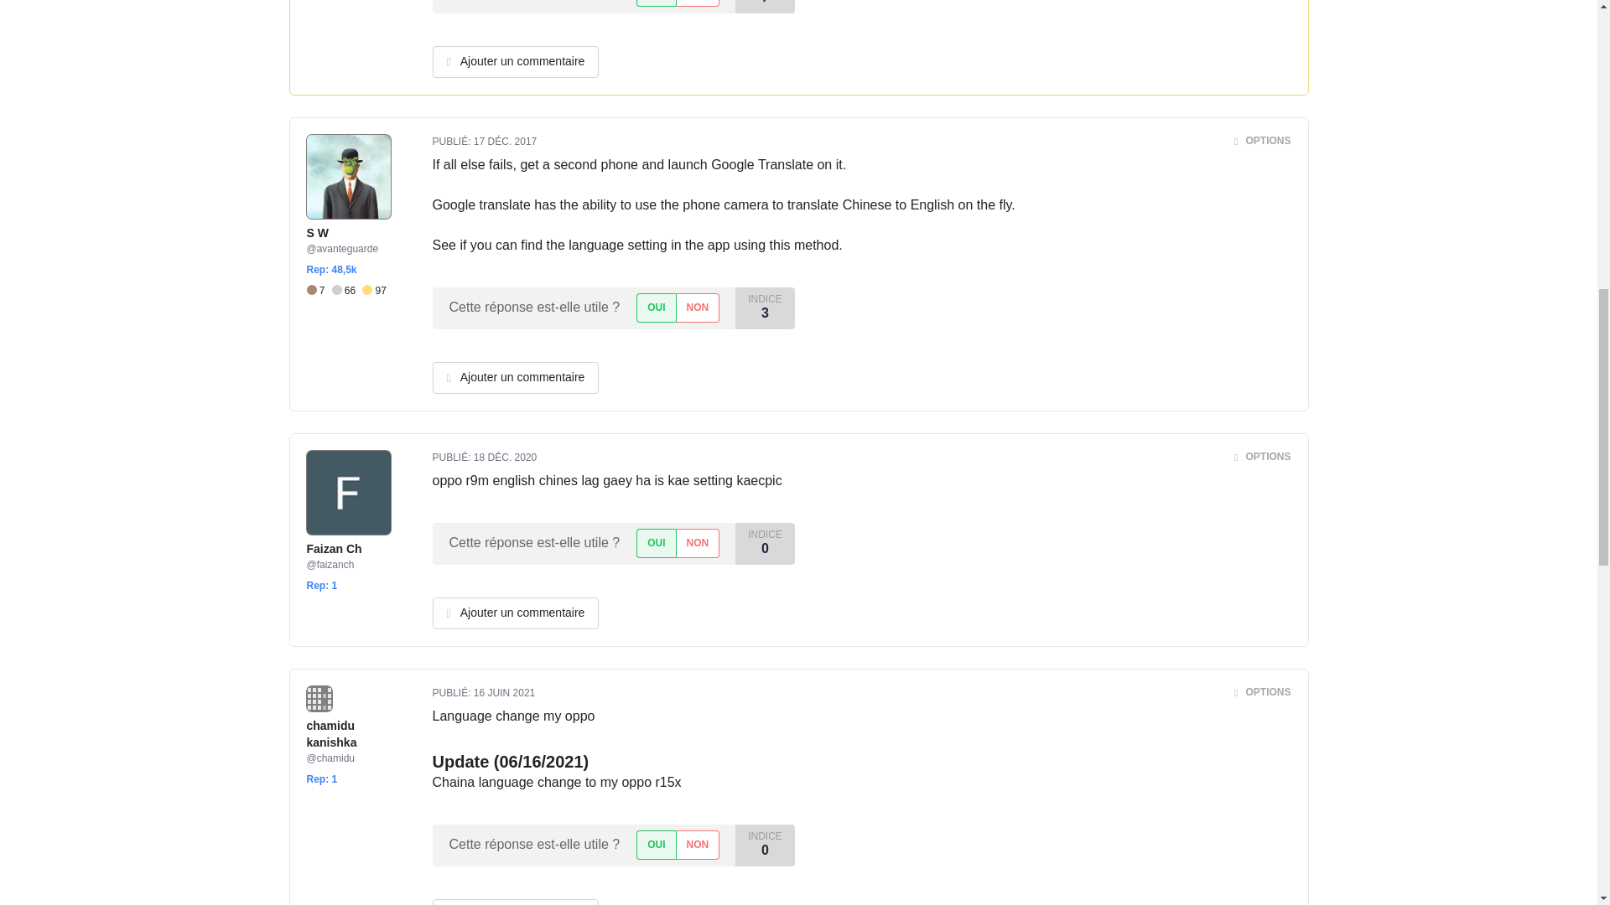 The image size is (1610, 905). I want to click on 97 badges Or, so click(374, 292).